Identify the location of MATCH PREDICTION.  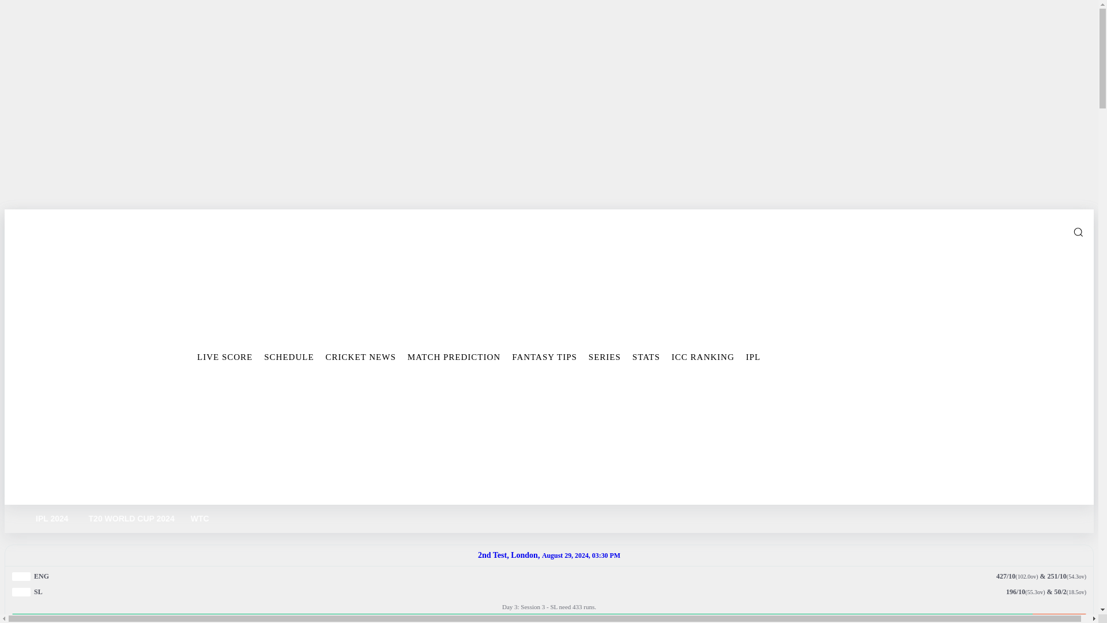
(453, 356).